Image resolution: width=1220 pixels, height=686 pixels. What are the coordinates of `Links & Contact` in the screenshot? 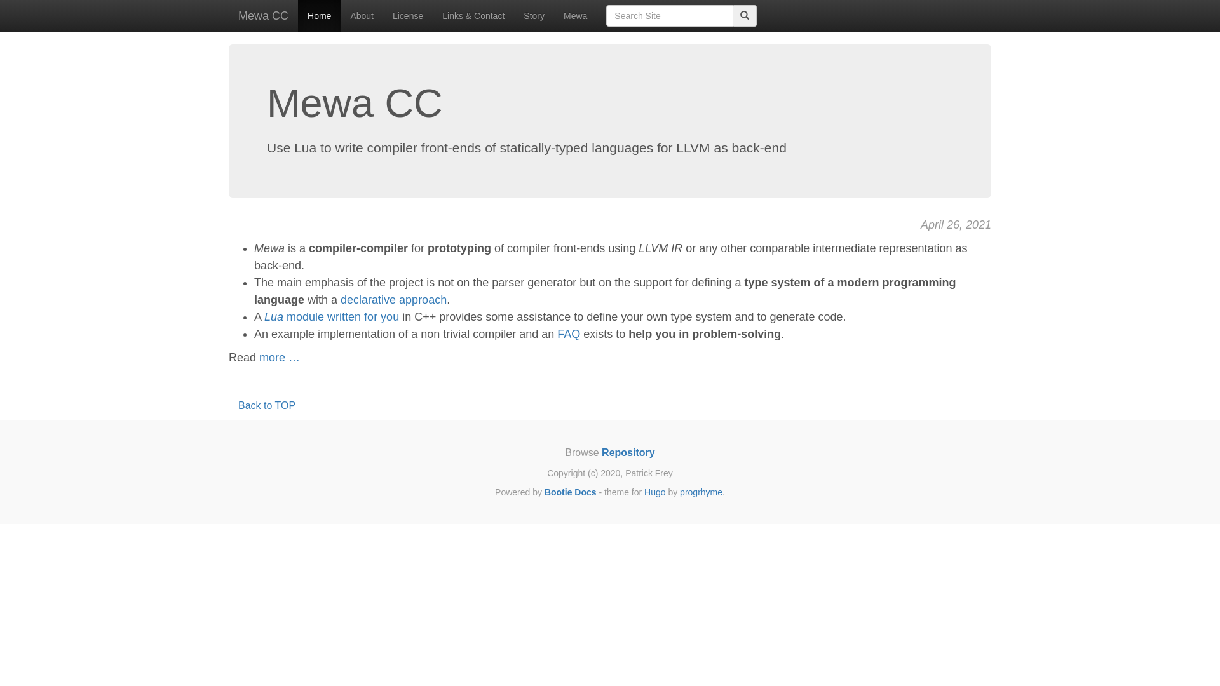 It's located at (473, 16).